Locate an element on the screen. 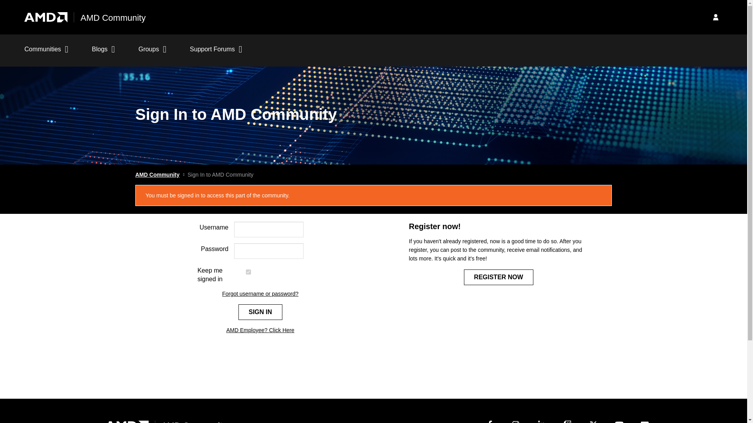  AMD Community is located at coordinates (113, 18).